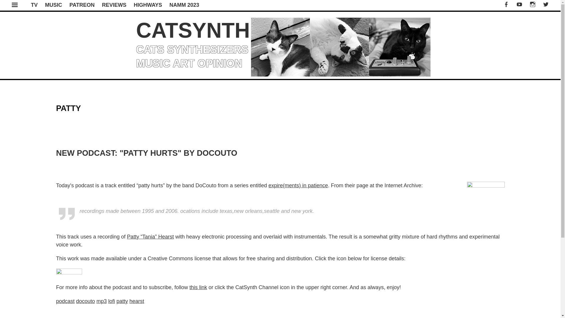  Describe the element at coordinates (184, 5) in the screenshot. I see `NAMM 2023` at that location.